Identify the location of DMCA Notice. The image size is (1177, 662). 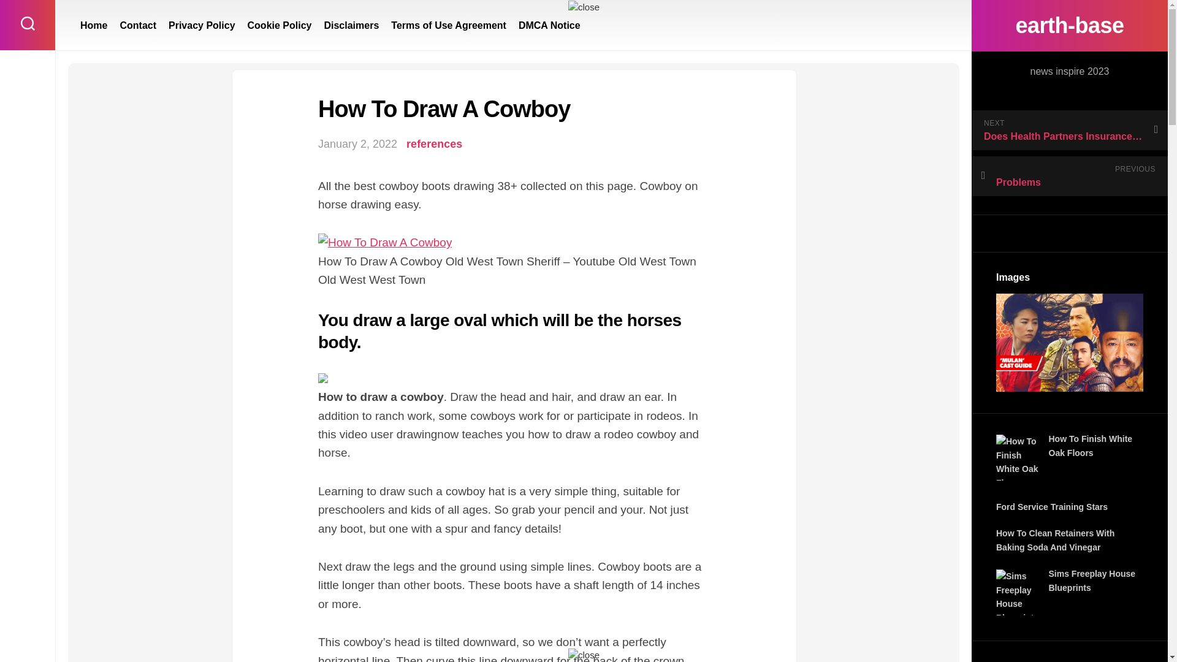
(549, 26).